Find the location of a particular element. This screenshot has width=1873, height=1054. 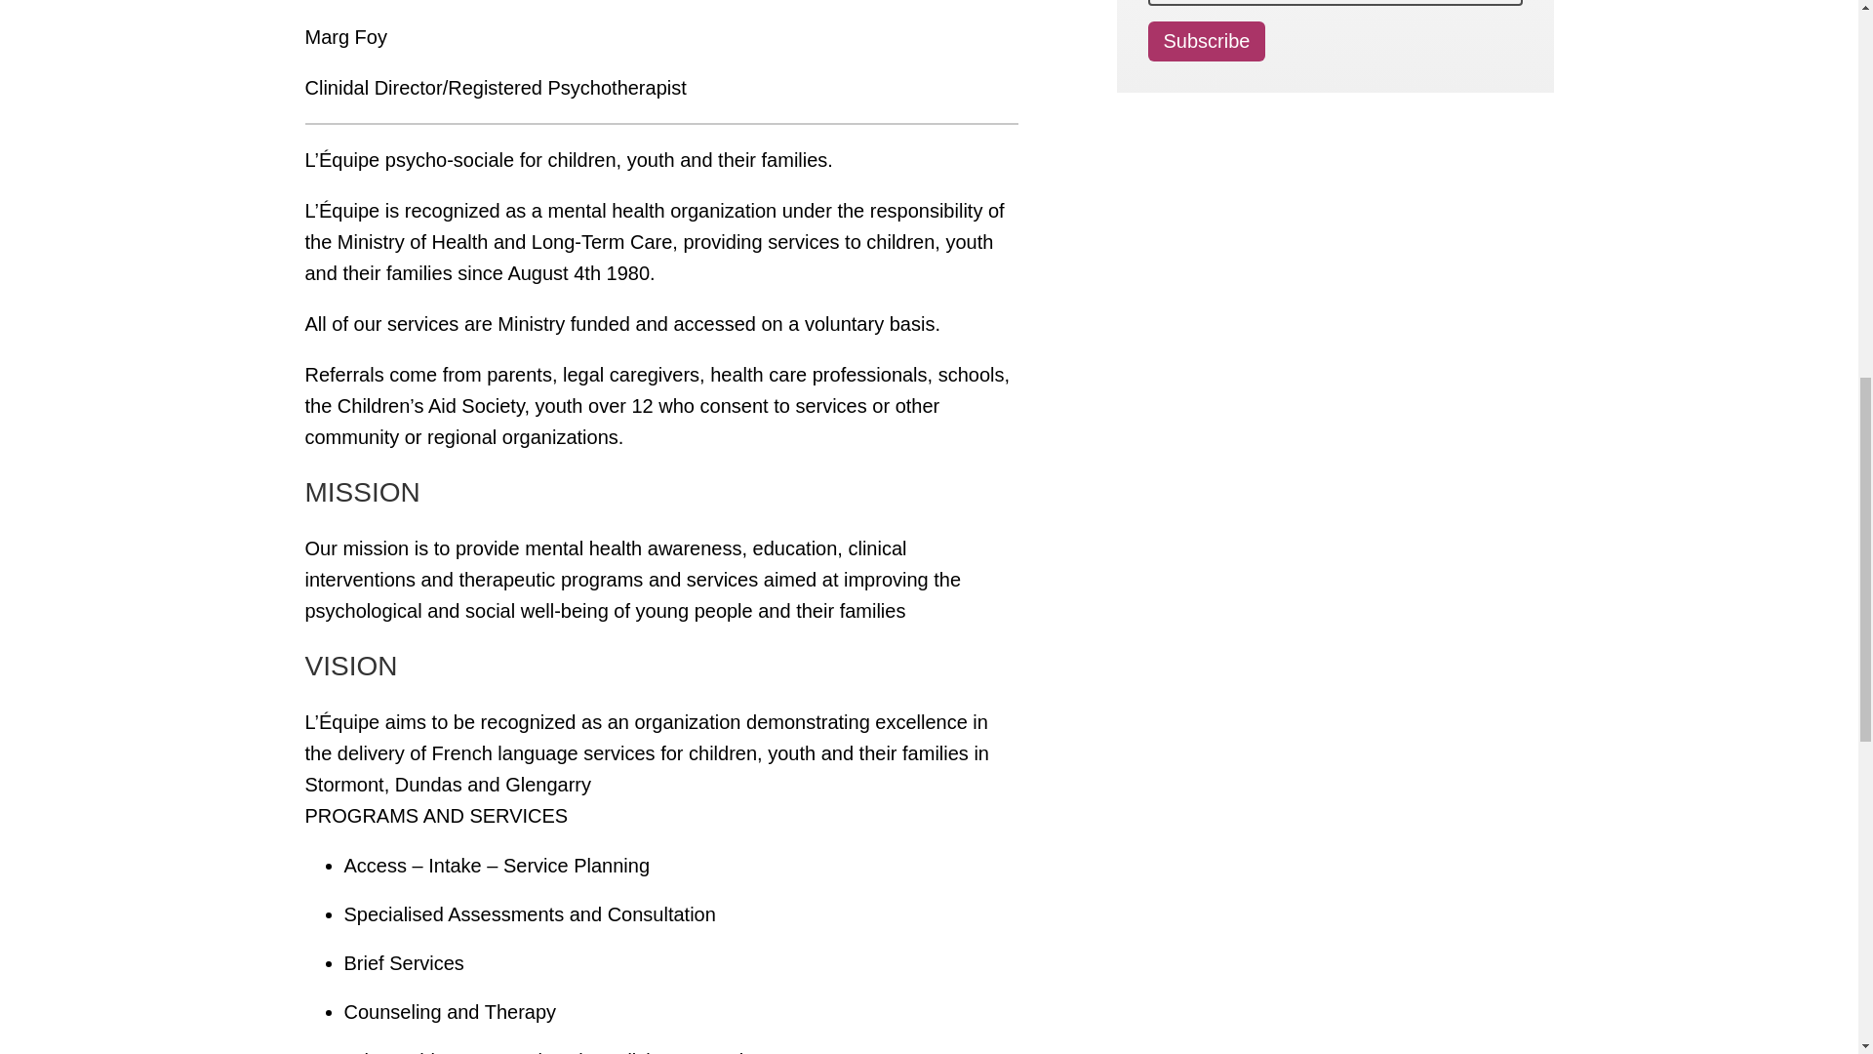

Subscribe to newsletter is located at coordinates (1206, 41).